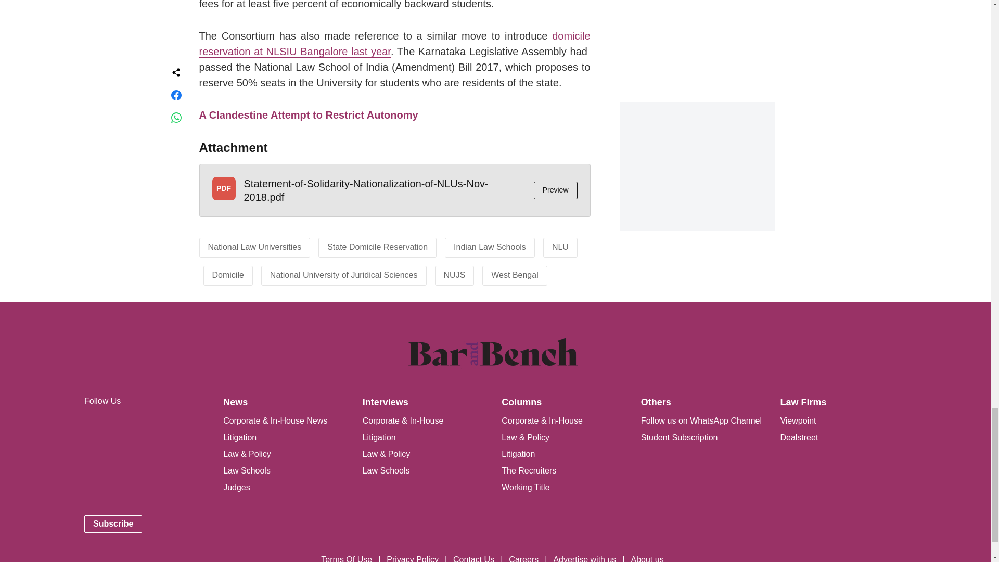 This screenshot has height=562, width=999. Describe the element at coordinates (394, 44) in the screenshot. I see `domicile reservation at NLSIU Bangalore last year` at that location.